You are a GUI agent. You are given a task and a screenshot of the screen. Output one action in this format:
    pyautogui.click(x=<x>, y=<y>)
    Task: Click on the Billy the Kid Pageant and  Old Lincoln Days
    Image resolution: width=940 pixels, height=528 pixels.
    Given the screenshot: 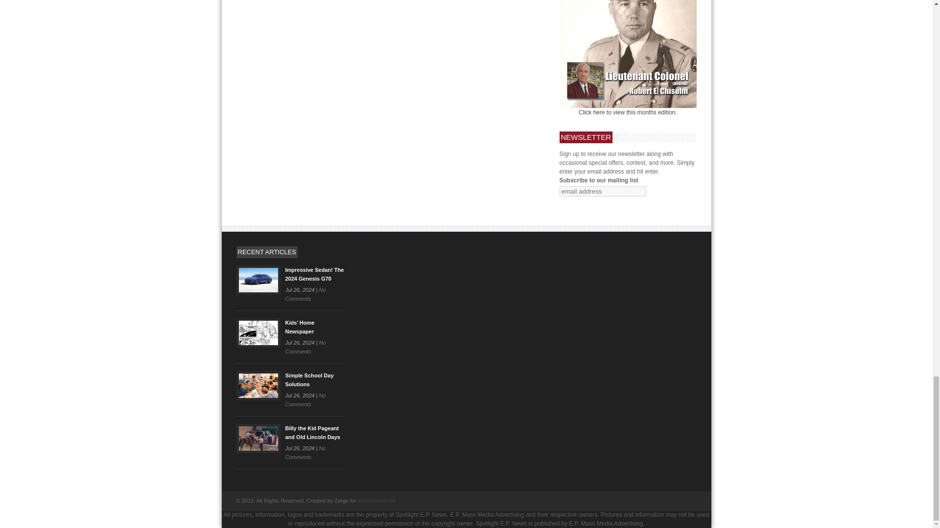 What is the action you would take?
    pyautogui.click(x=312, y=432)
    